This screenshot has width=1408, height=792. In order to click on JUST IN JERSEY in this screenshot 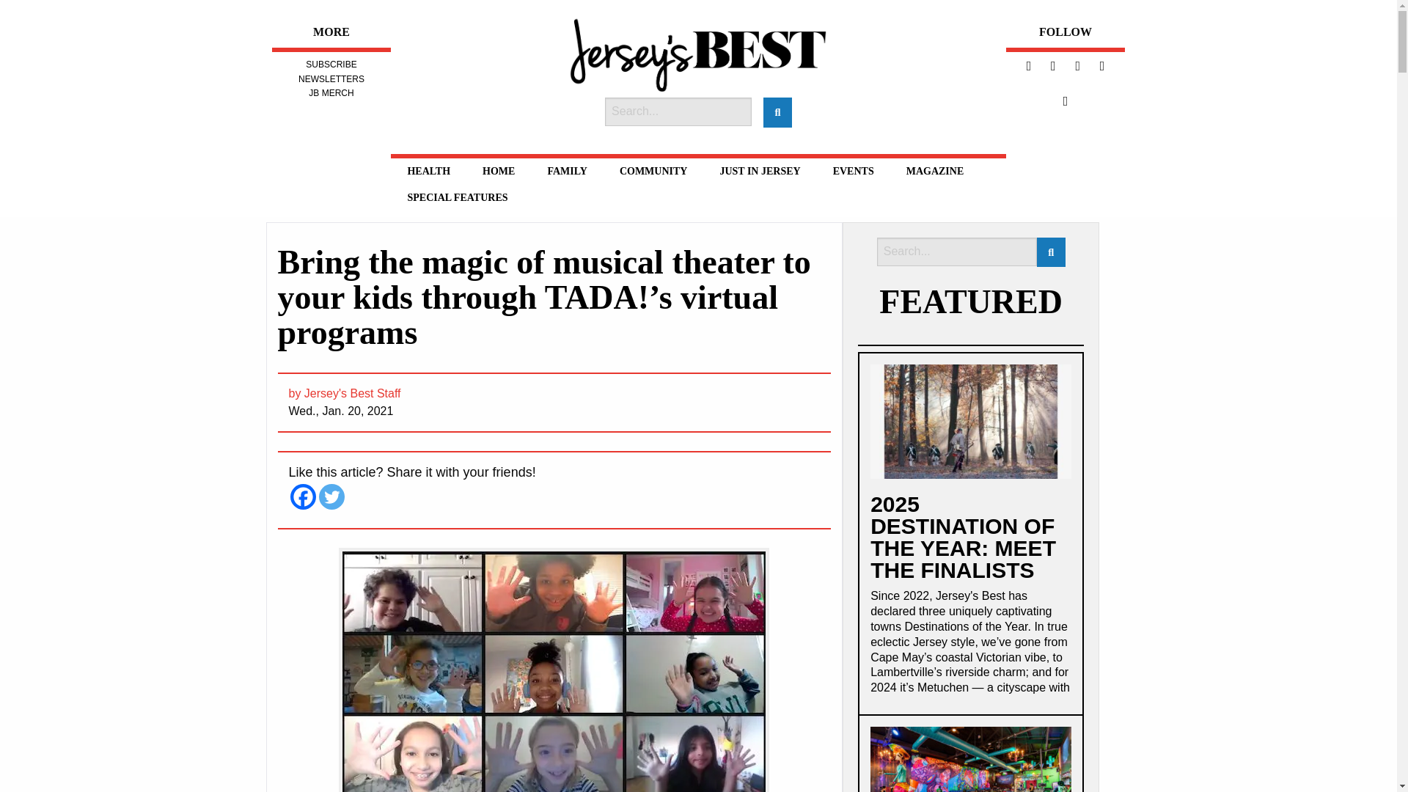, I will do `click(760, 172)`.